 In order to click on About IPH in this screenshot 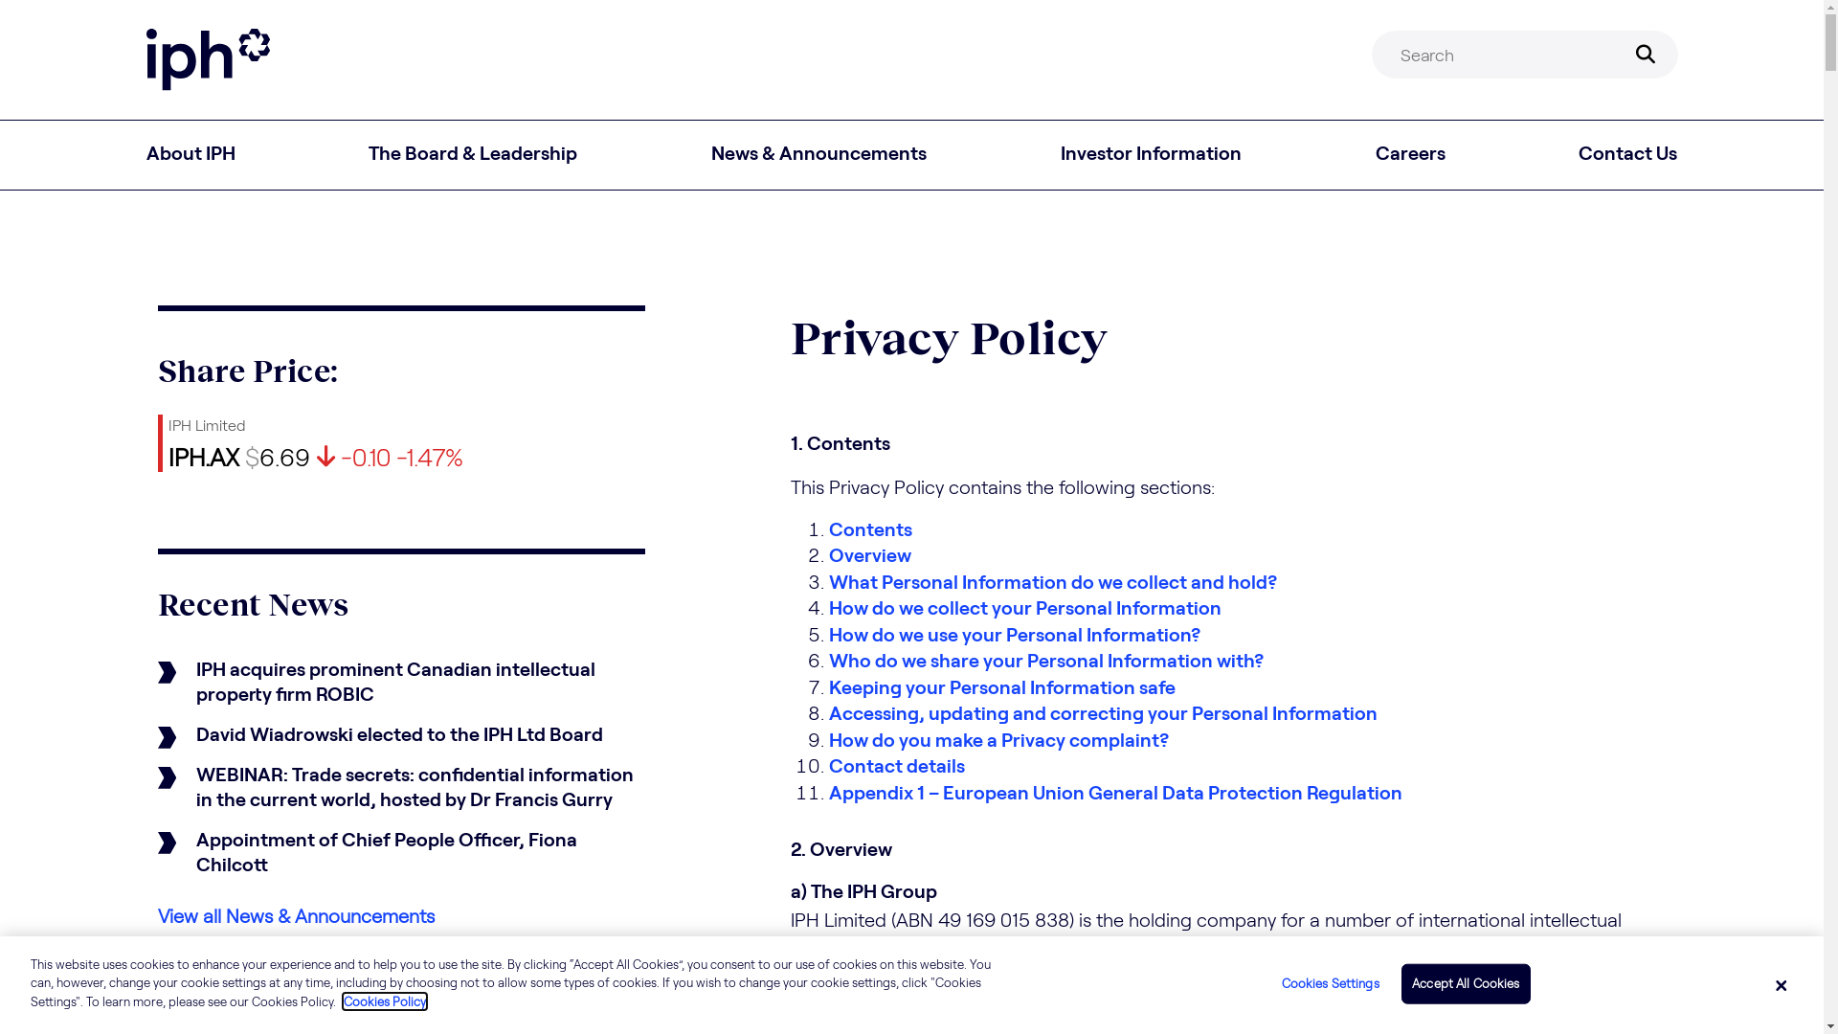, I will do `click(190, 155)`.